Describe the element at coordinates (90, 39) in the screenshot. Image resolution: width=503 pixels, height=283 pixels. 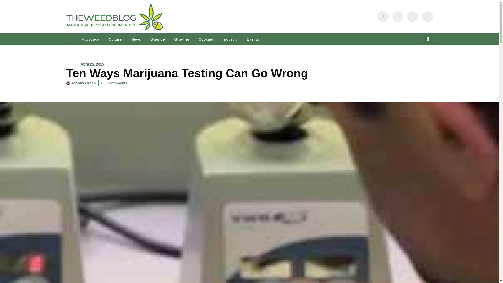
I see `Advocacy` at that location.